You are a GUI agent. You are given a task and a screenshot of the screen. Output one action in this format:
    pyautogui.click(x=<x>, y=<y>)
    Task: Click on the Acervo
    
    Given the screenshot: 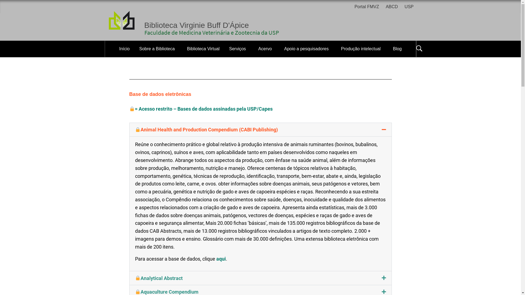 What is the action you would take?
    pyautogui.click(x=266, y=49)
    